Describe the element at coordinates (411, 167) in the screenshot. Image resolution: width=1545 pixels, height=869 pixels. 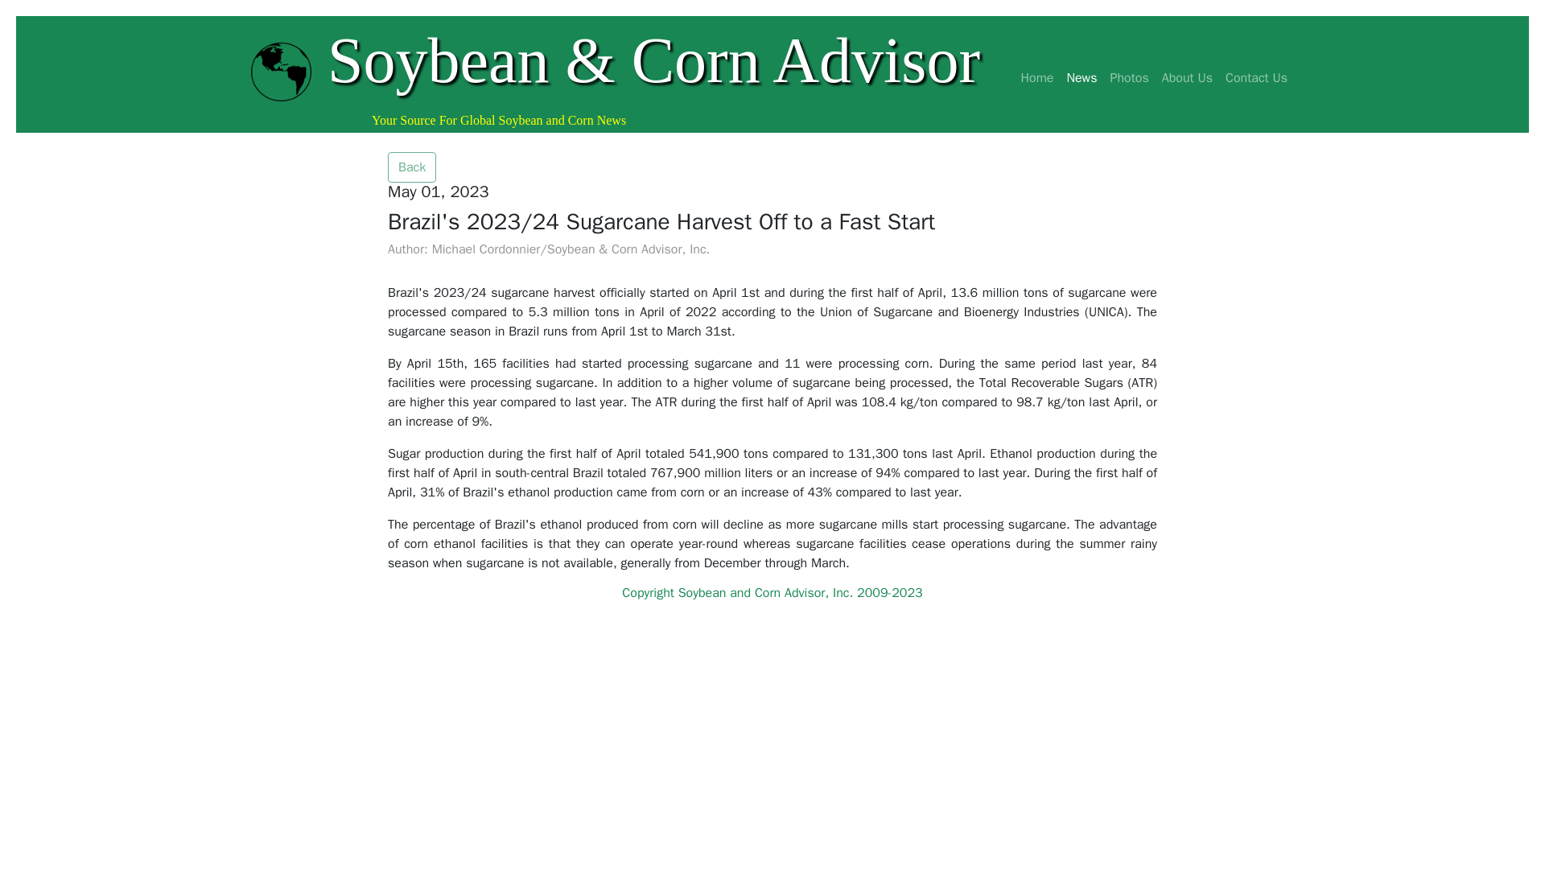
I see `Back` at that location.